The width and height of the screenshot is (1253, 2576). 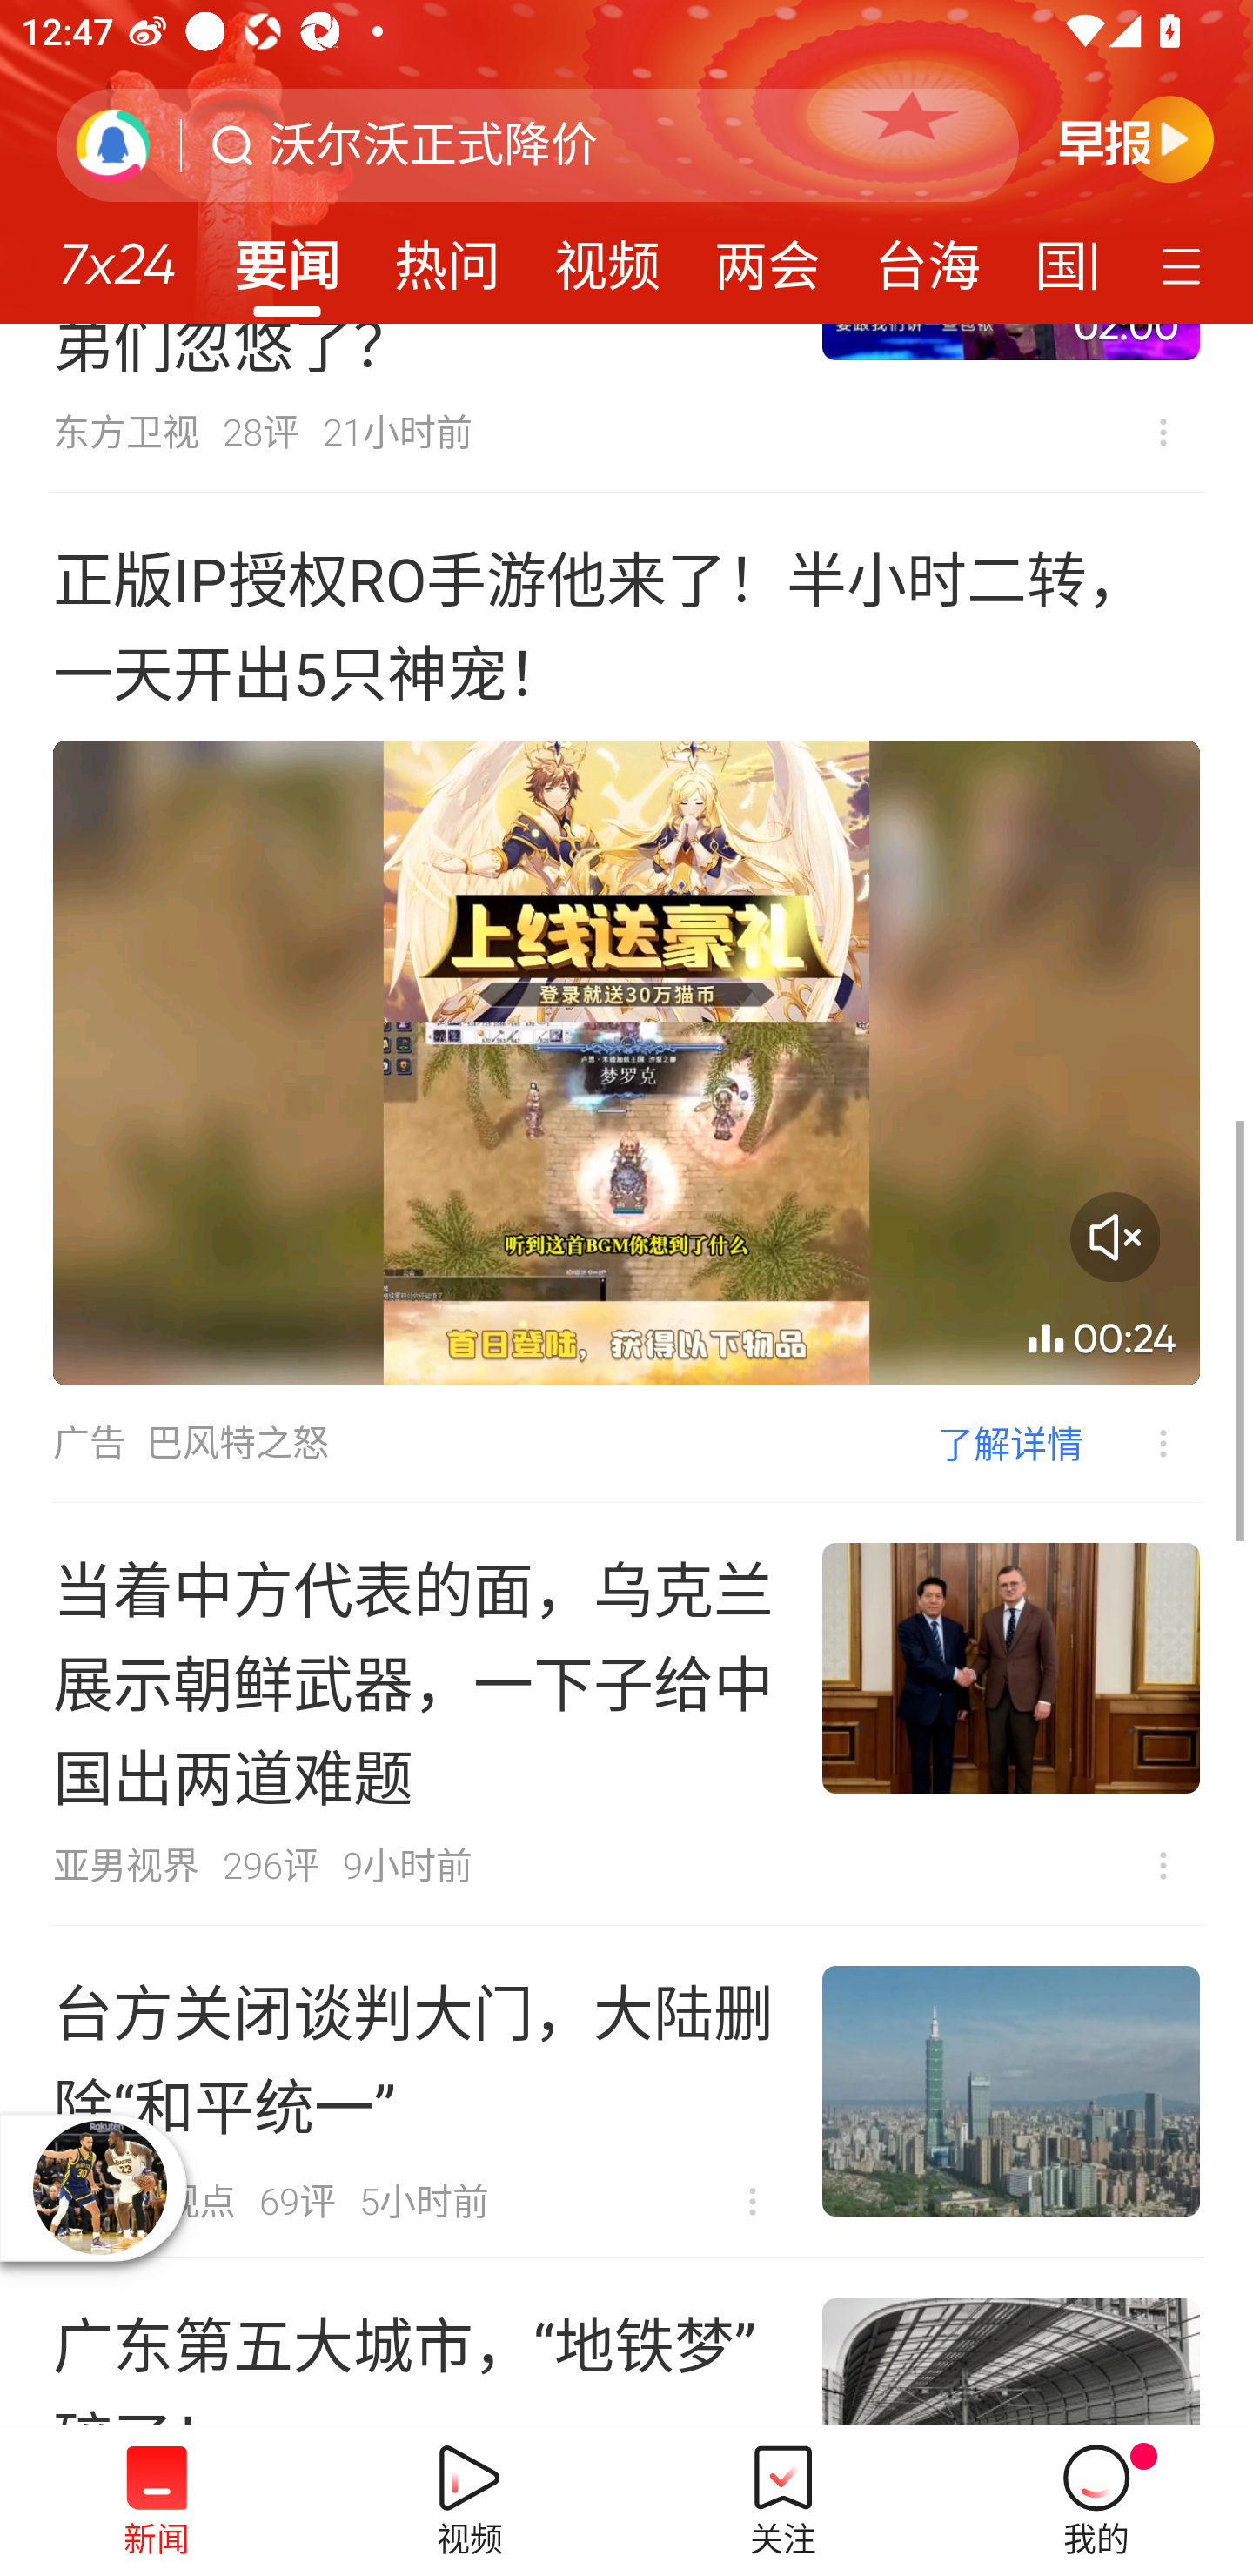 What do you see at coordinates (626, 2091) in the screenshot?
I see `台方关闭谈判大门，大陆删除“和平统一” 大圣说观点 69评 5小时前  不感兴趣` at bounding box center [626, 2091].